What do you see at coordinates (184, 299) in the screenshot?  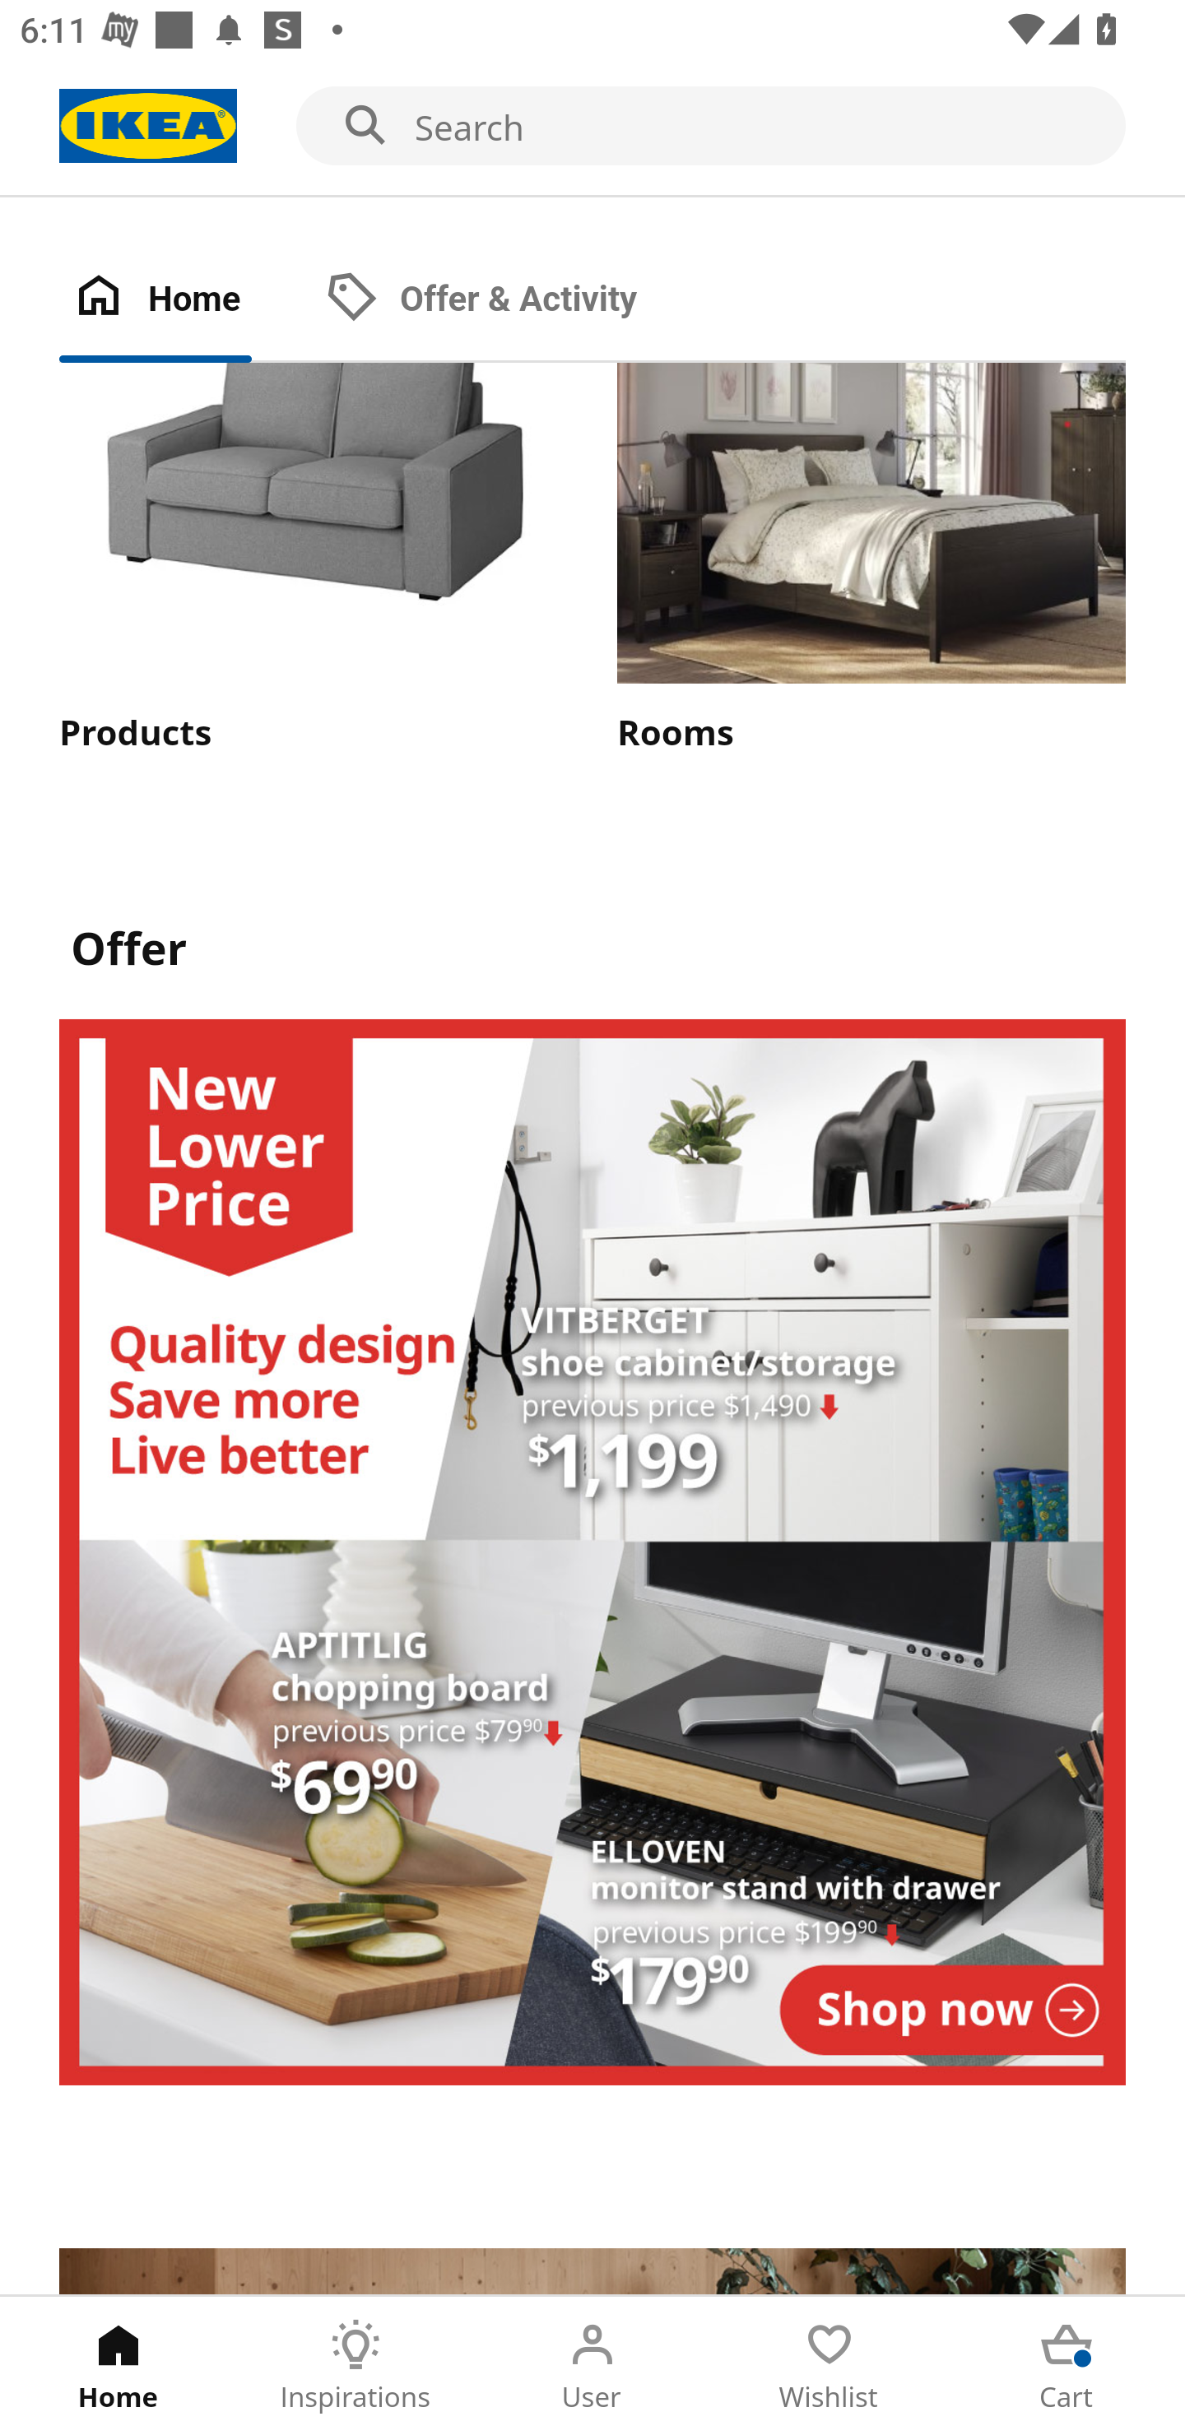 I see `Home
Tab 1 of 2` at bounding box center [184, 299].